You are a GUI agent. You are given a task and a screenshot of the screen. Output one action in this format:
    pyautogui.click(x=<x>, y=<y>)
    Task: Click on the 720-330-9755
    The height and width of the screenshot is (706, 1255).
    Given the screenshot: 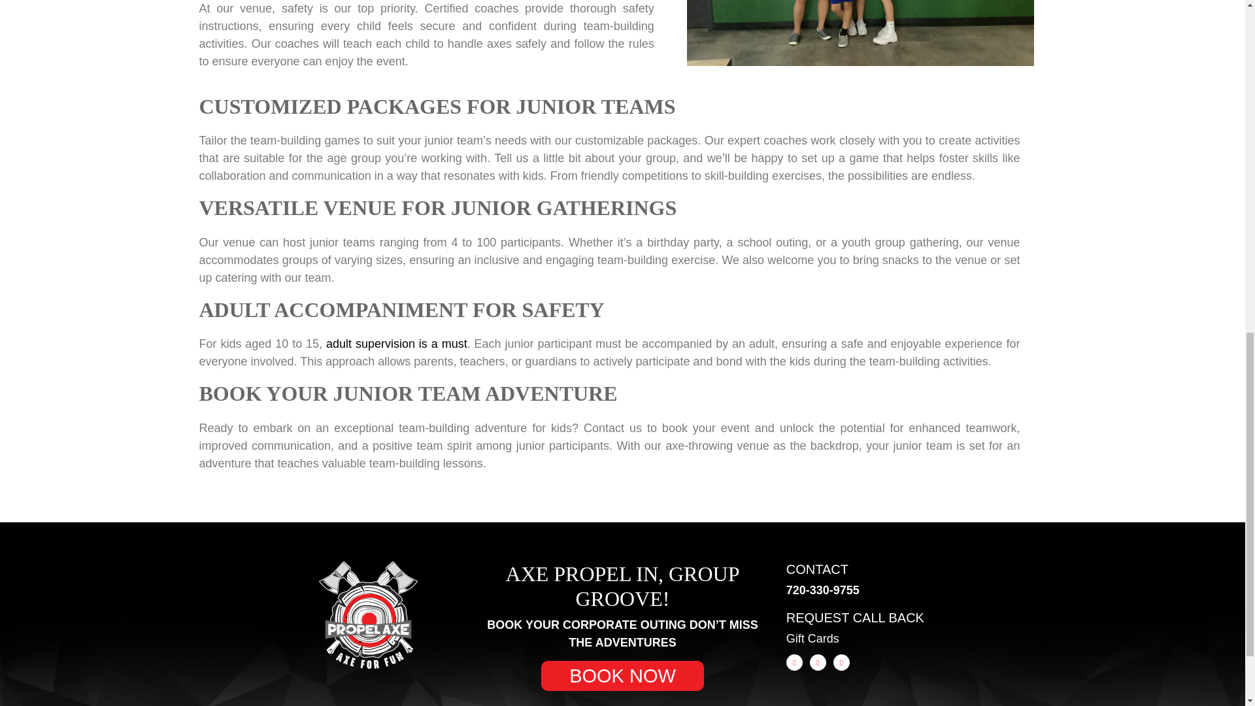 What is the action you would take?
    pyautogui.click(x=823, y=590)
    